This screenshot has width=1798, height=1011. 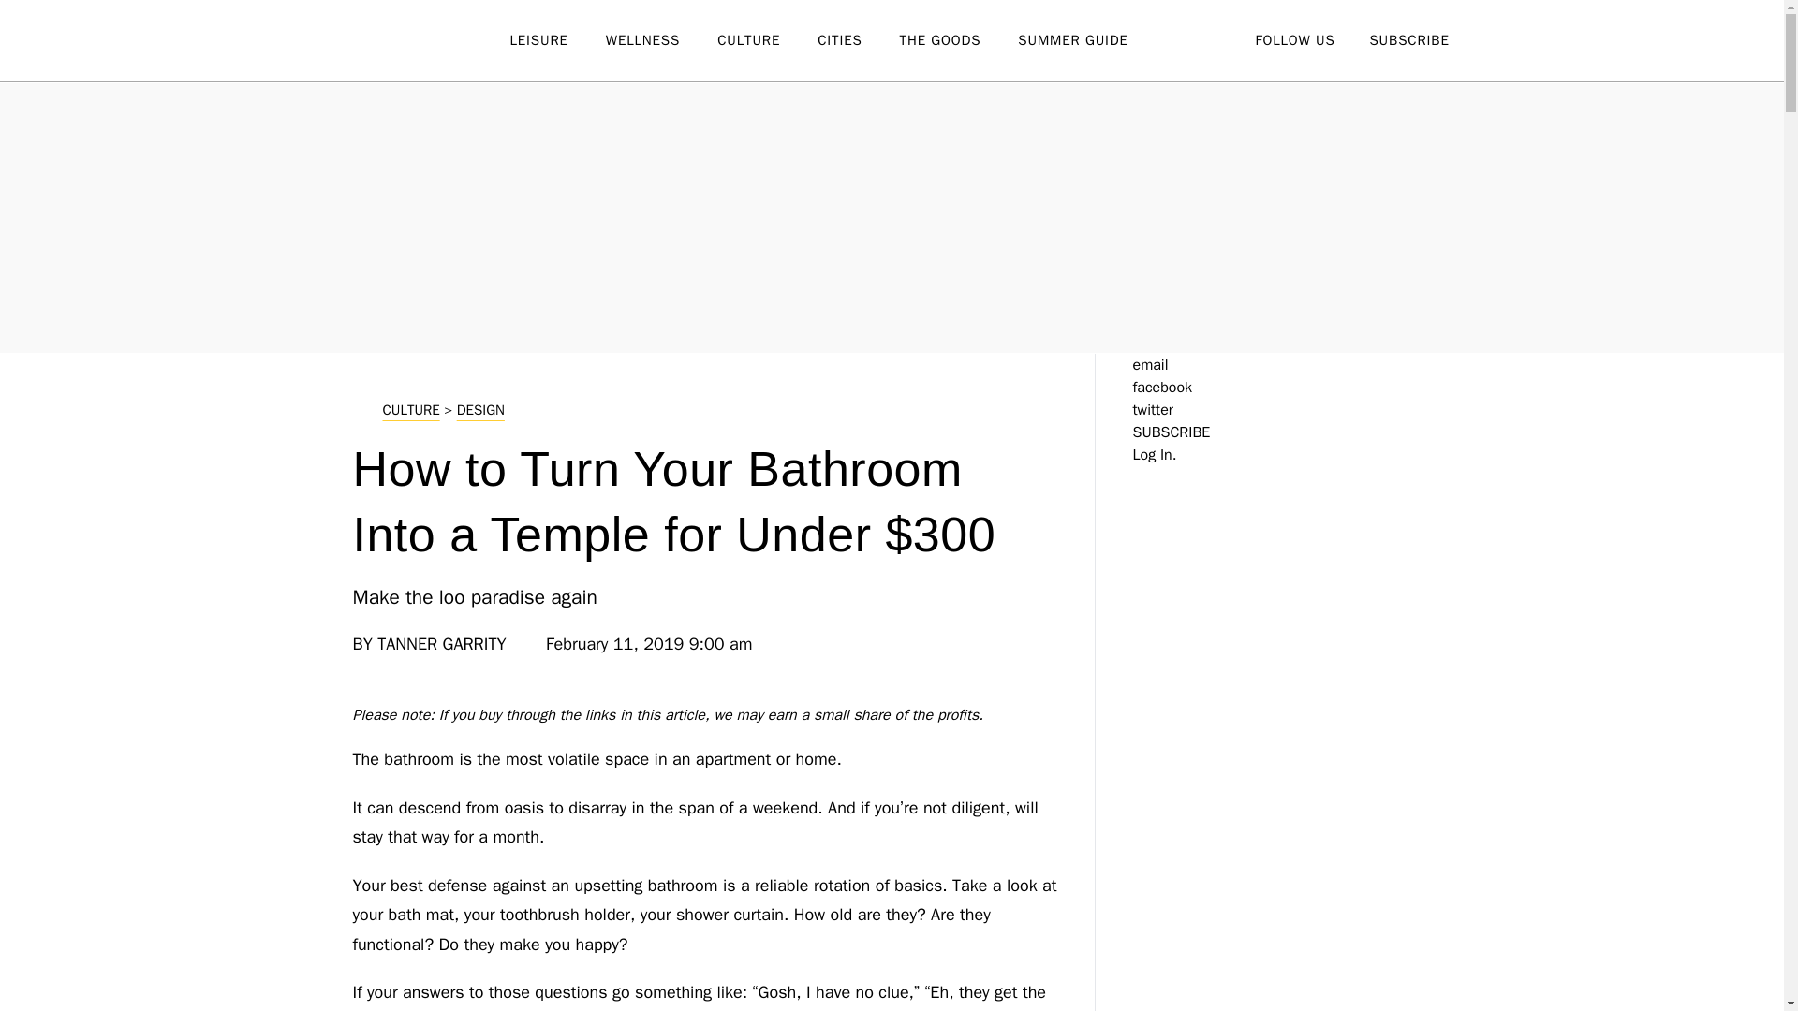 What do you see at coordinates (858, 41) in the screenshot?
I see `CITIES` at bounding box center [858, 41].